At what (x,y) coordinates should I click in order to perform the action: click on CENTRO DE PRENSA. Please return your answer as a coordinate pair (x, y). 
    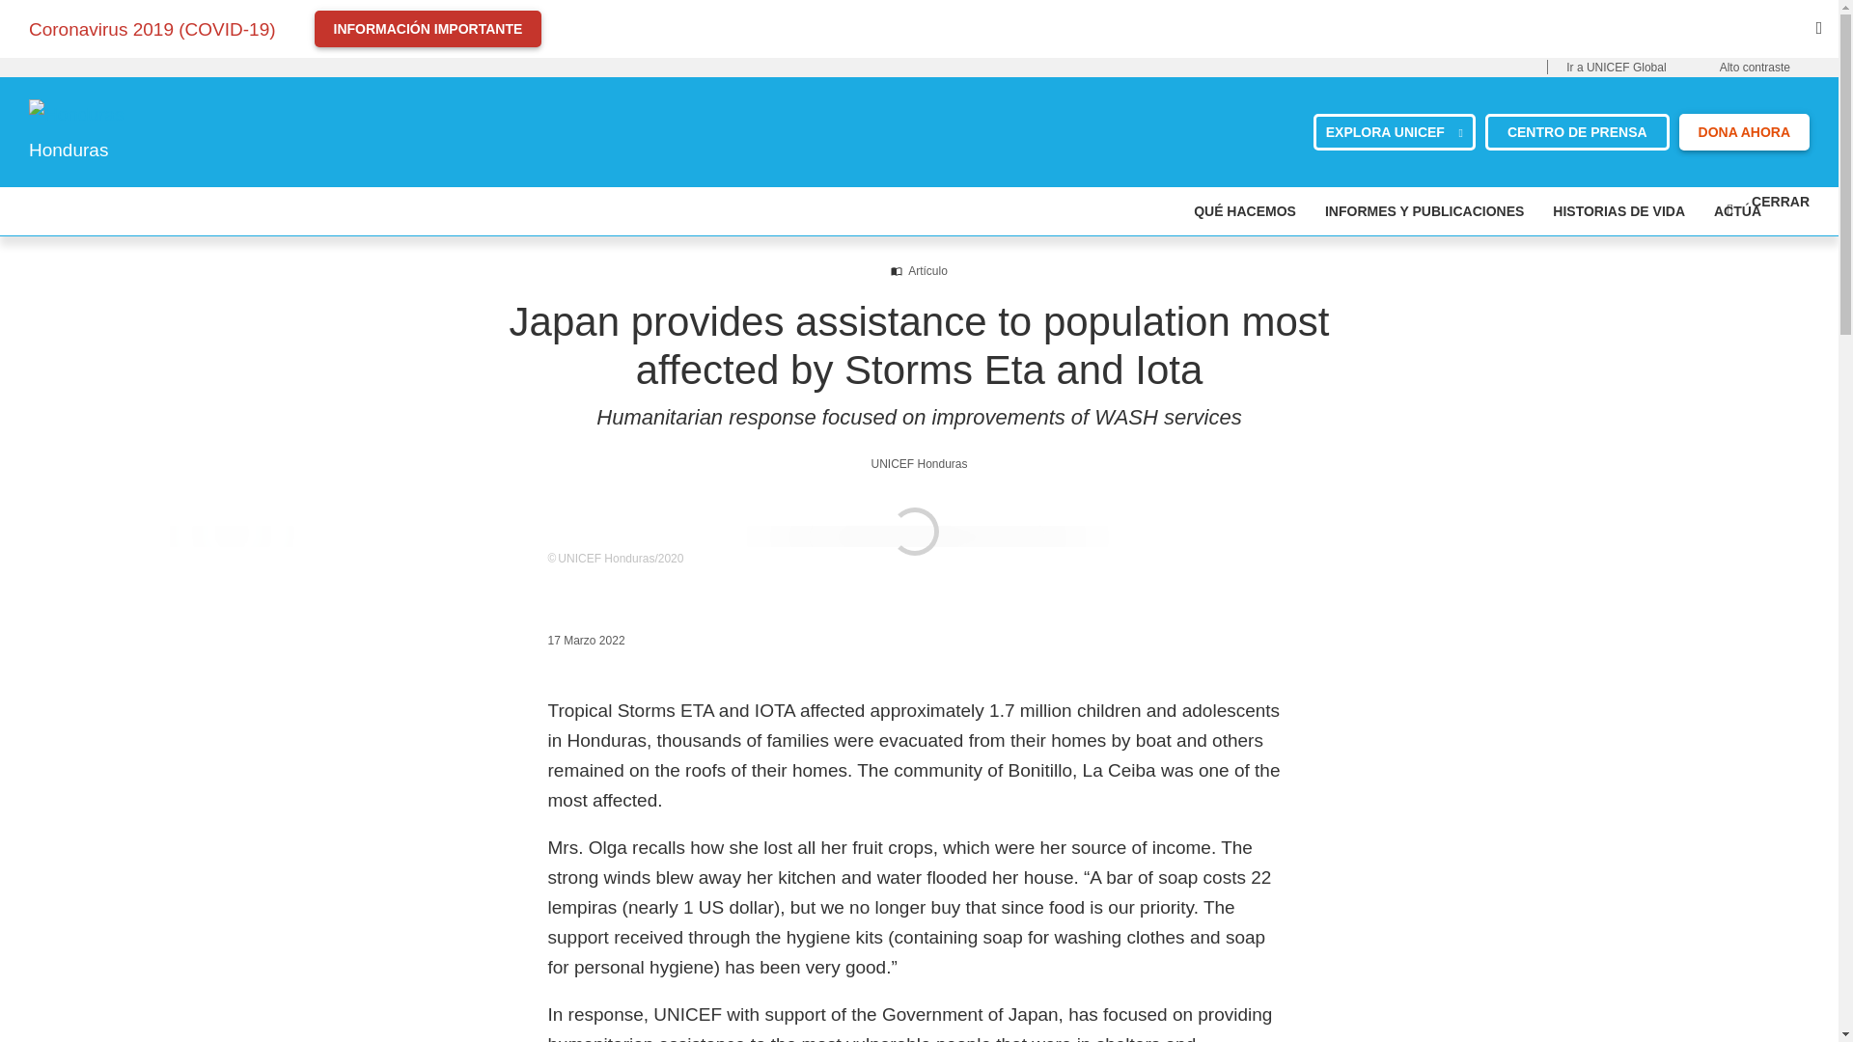
    Looking at the image, I should click on (1577, 131).